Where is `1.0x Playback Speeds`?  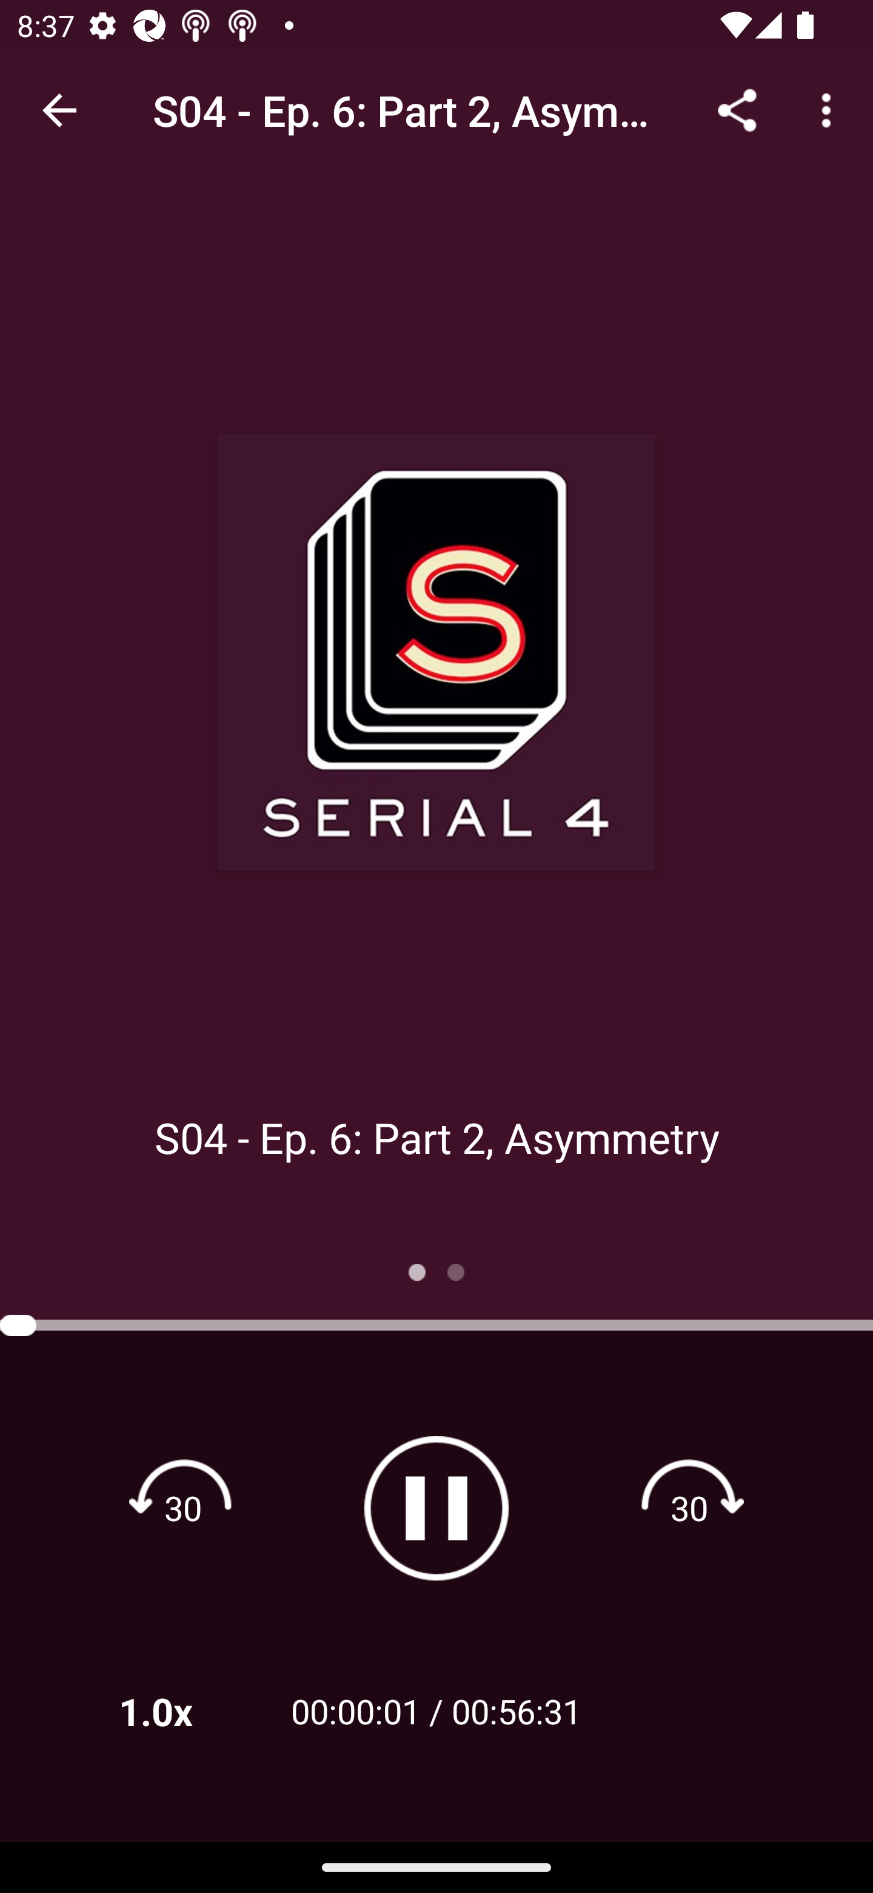 1.0x Playback Speeds is located at coordinates (187, 1711).